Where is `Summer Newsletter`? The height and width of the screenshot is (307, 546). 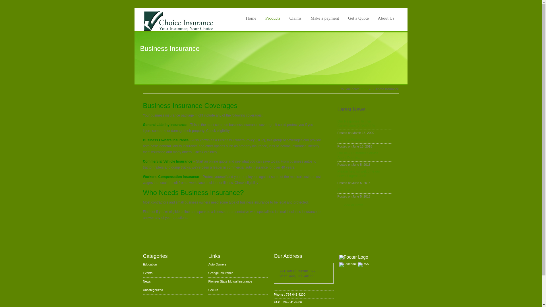
Summer Newsletter is located at coordinates (364, 139).